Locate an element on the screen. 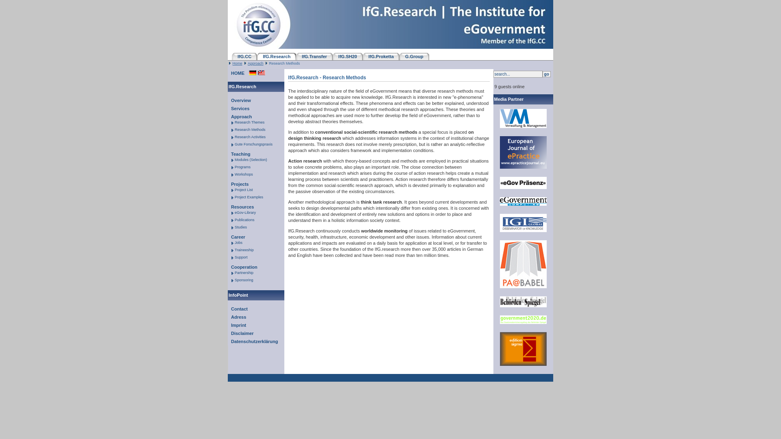  IfG.Transfer is located at coordinates (314, 57).